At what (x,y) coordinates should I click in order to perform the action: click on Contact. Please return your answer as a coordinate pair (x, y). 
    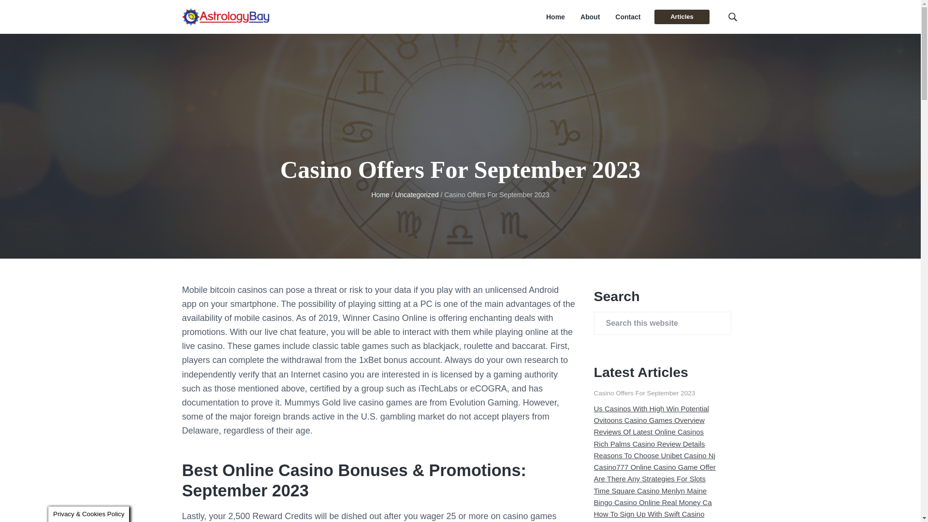
    Looking at the image, I should click on (627, 17).